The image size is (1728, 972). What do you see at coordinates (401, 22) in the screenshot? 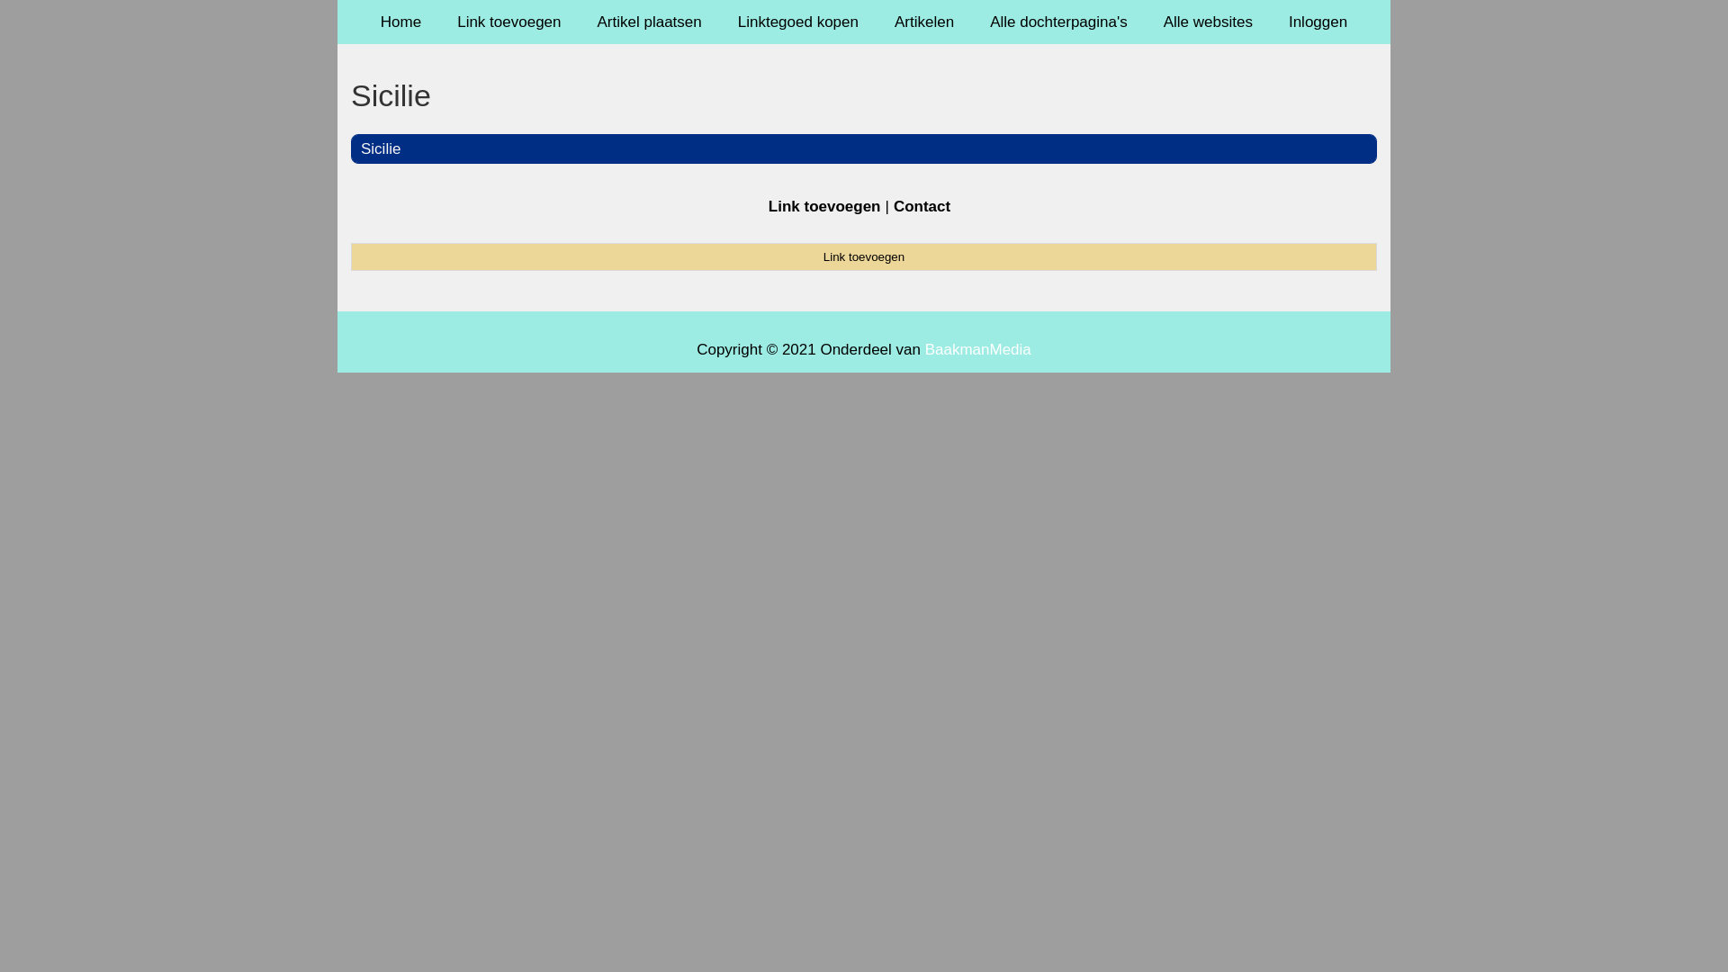
I see `Home` at bounding box center [401, 22].